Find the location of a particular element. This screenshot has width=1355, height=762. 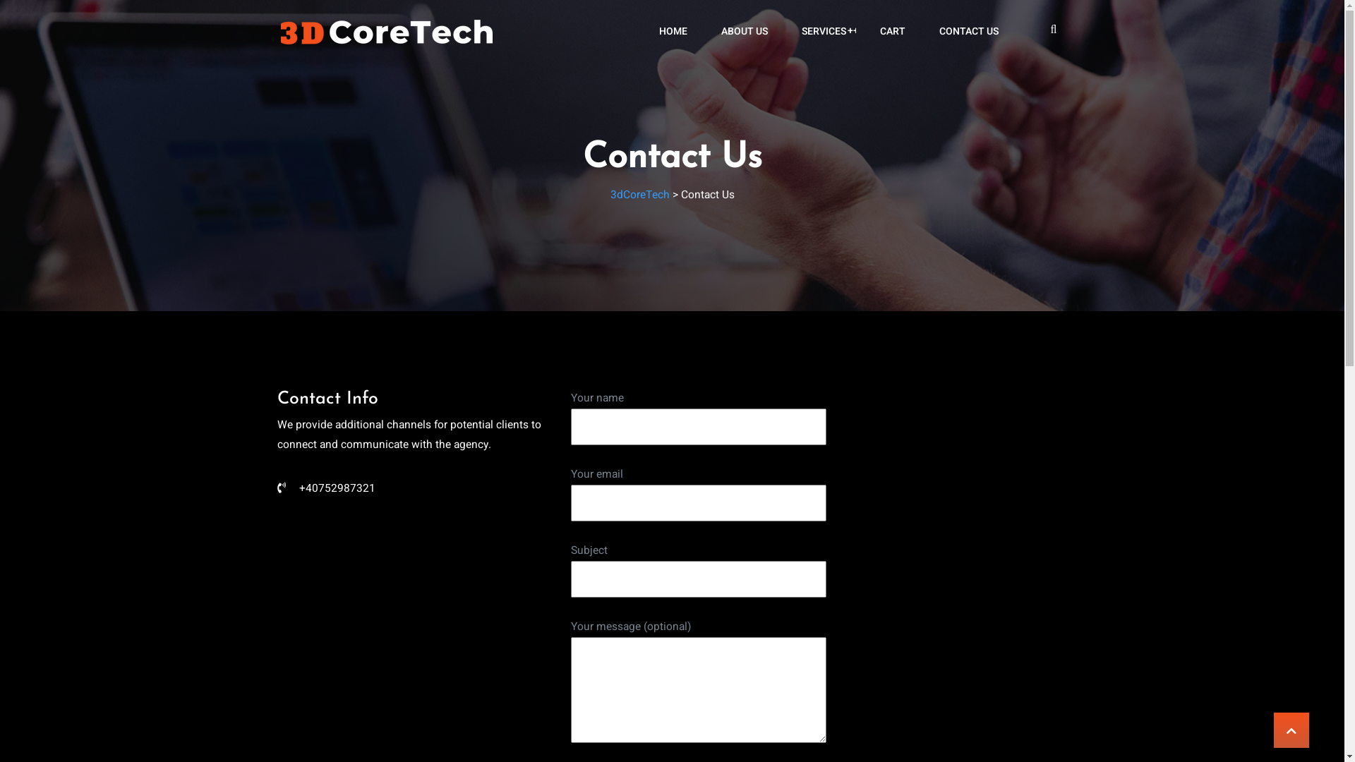

+
SERVICES is located at coordinates (824, 32).